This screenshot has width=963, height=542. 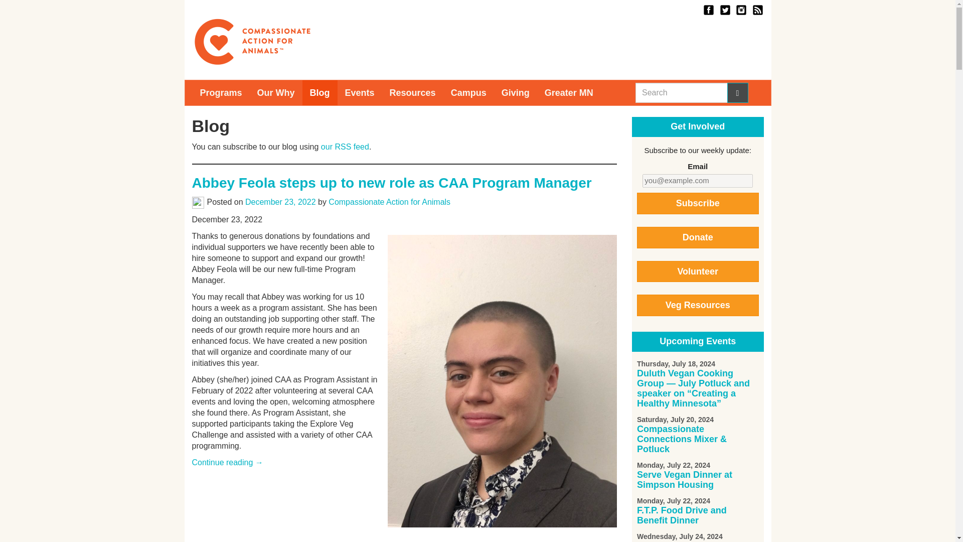 I want to click on December 23, 2022, so click(x=280, y=202).